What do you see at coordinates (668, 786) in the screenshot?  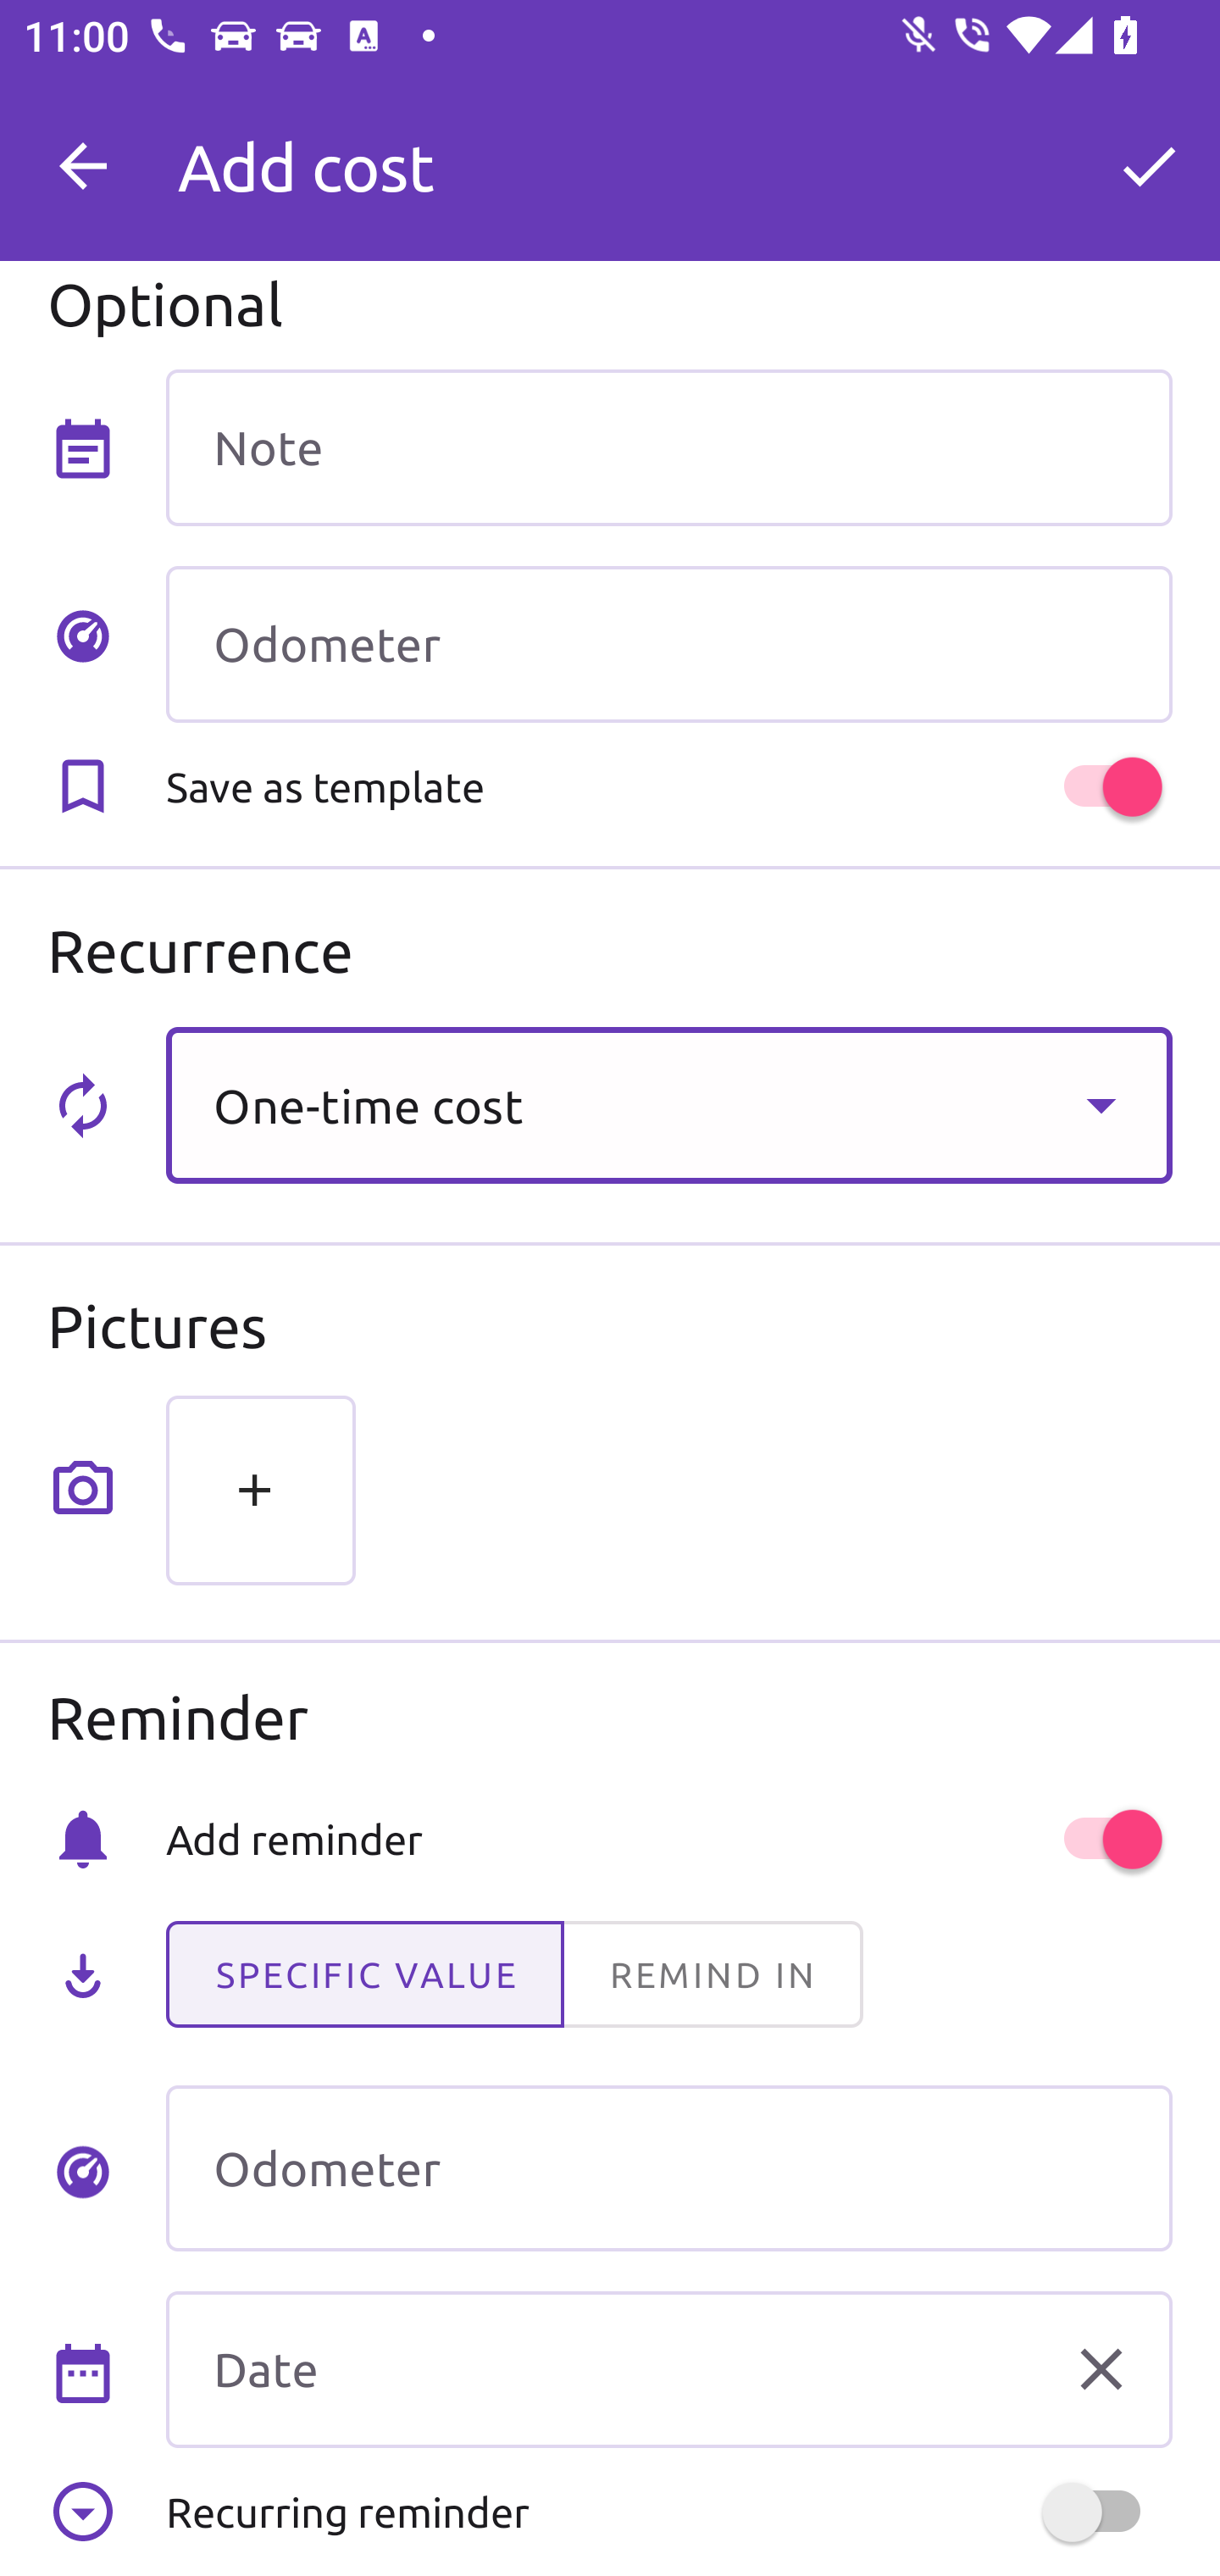 I see `Save as template` at bounding box center [668, 786].